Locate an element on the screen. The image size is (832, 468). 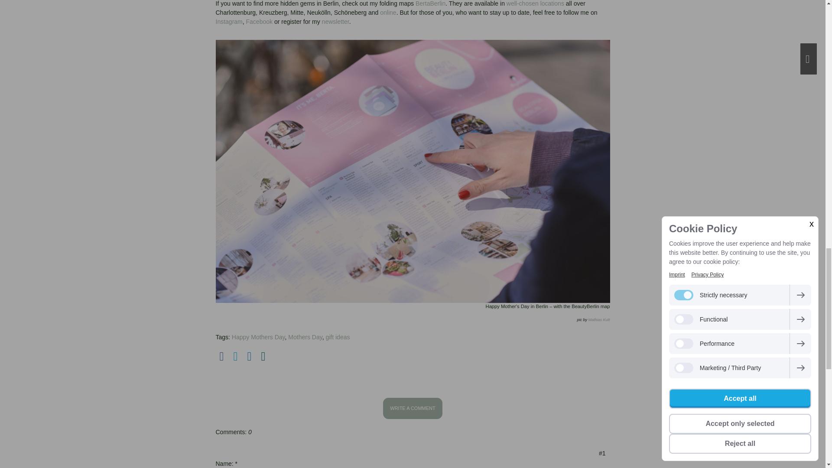
Shop here is located at coordinates (388, 12).